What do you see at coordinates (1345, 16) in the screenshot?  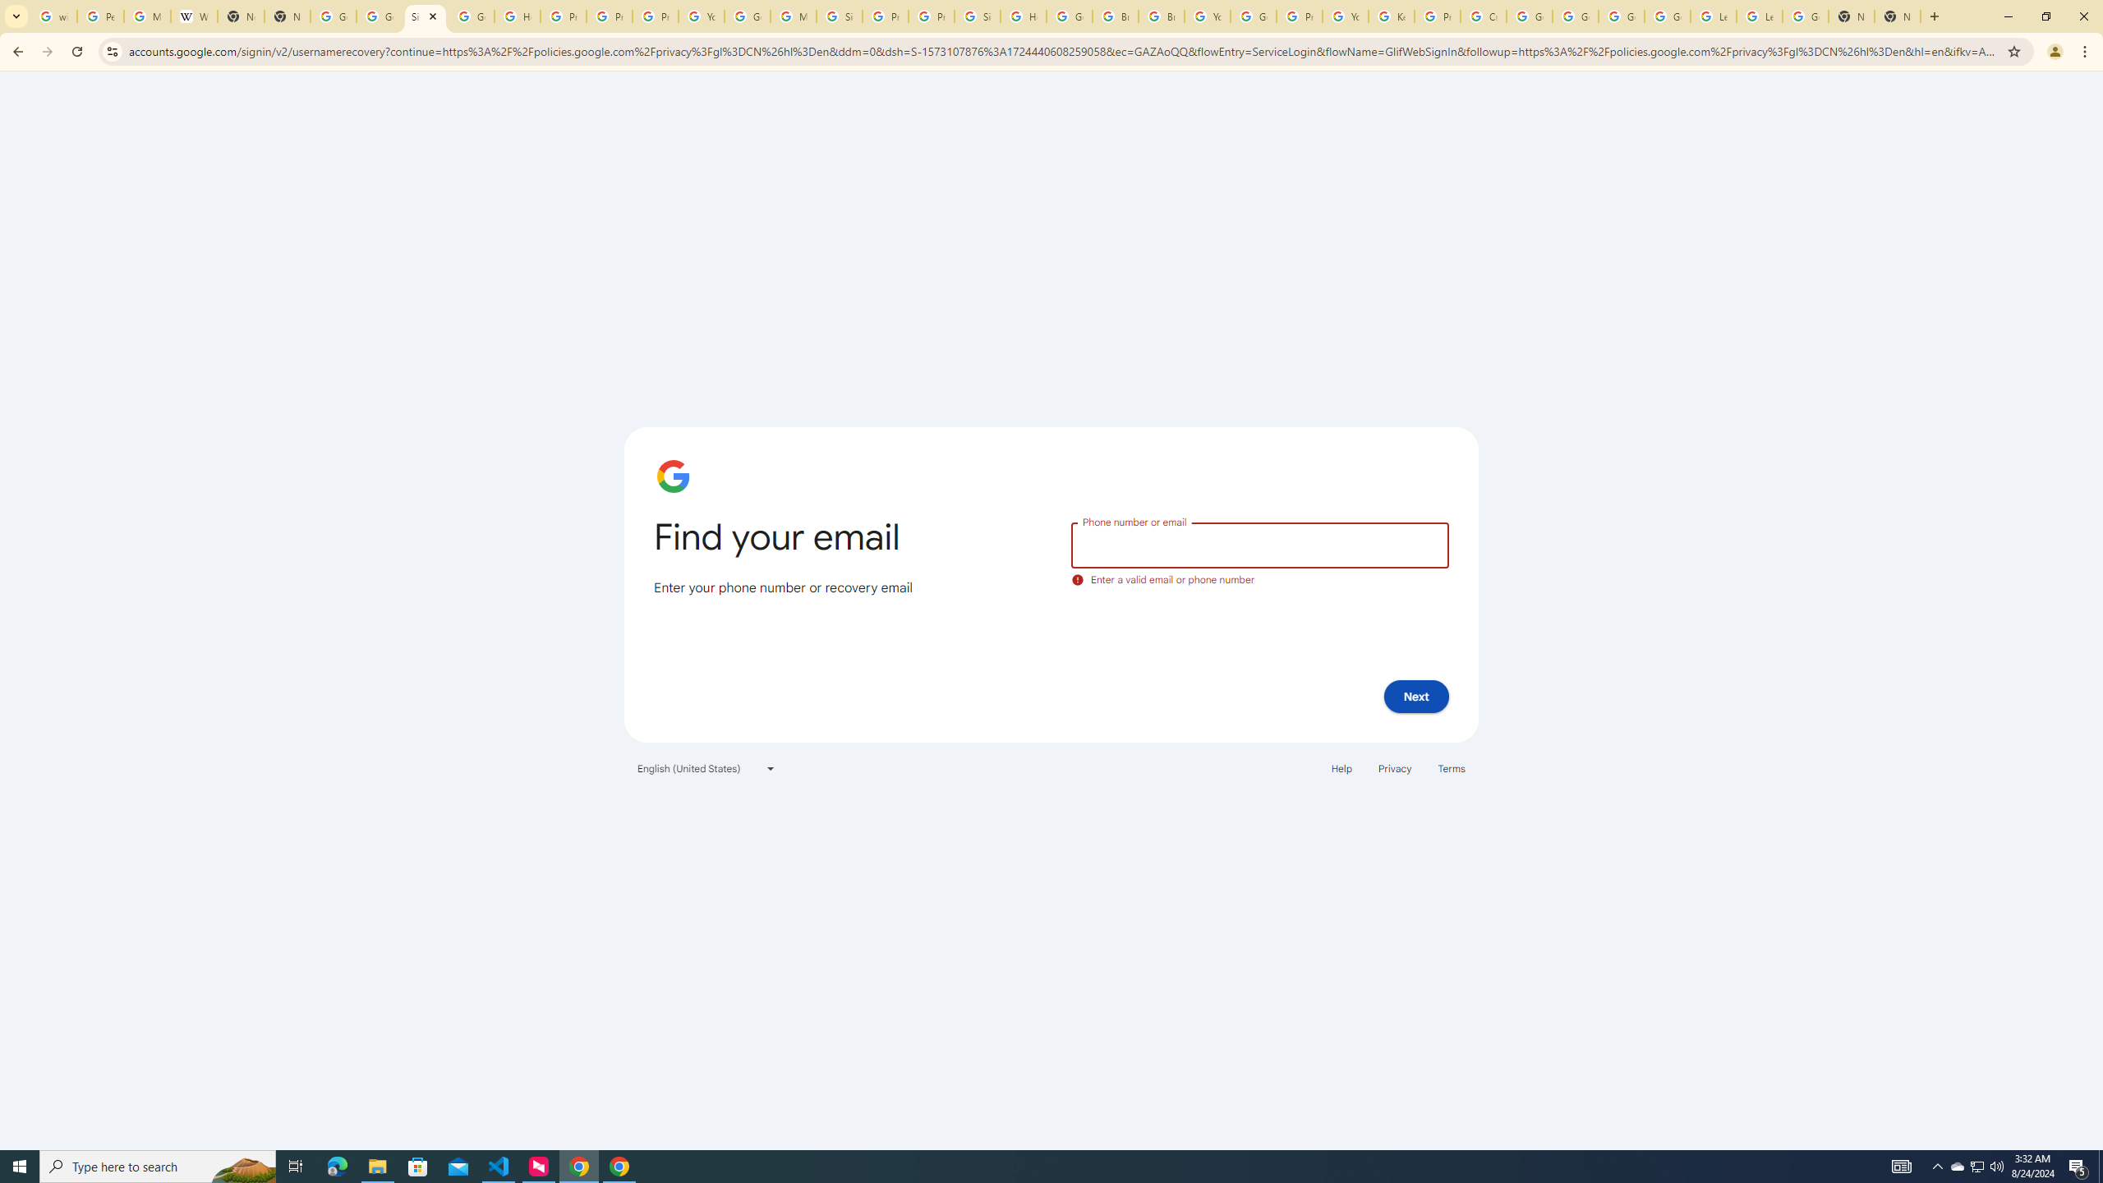 I see `YouTube` at bounding box center [1345, 16].